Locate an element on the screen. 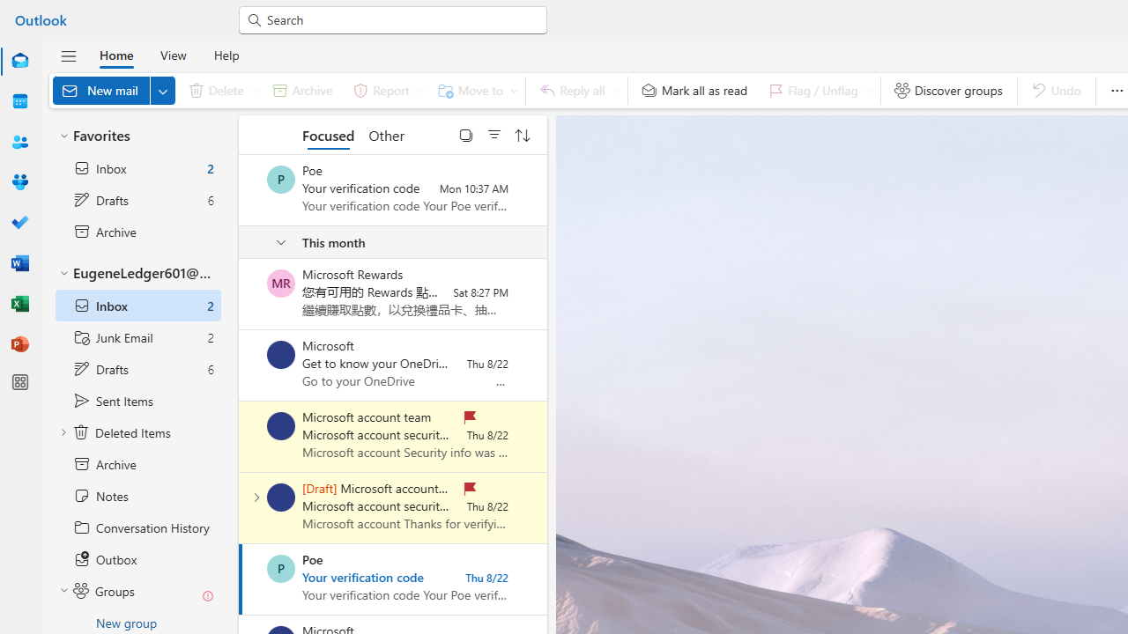  Expand conversation is located at coordinates (256, 497).